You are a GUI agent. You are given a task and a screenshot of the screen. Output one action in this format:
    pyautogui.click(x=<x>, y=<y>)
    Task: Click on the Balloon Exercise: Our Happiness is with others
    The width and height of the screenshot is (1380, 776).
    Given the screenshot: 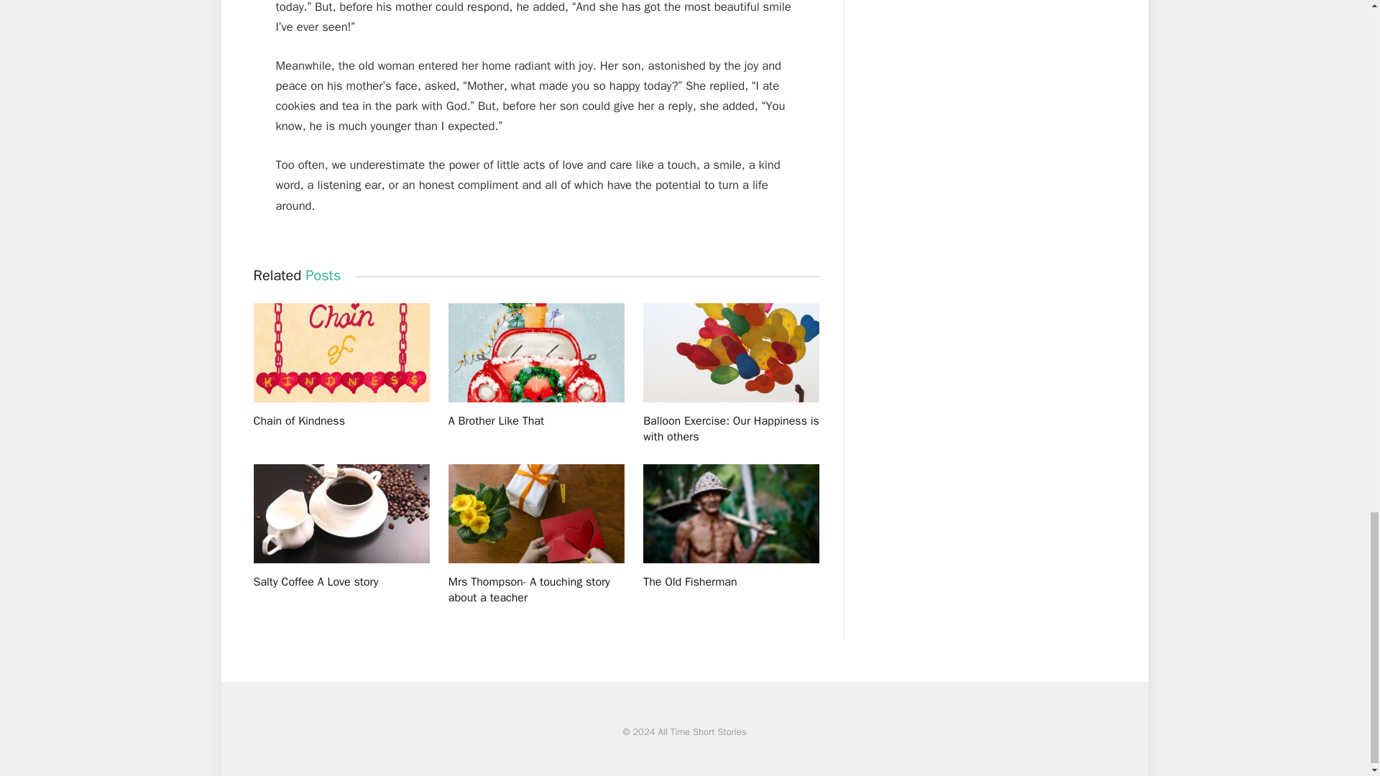 What is the action you would take?
    pyautogui.click(x=731, y=429)
    